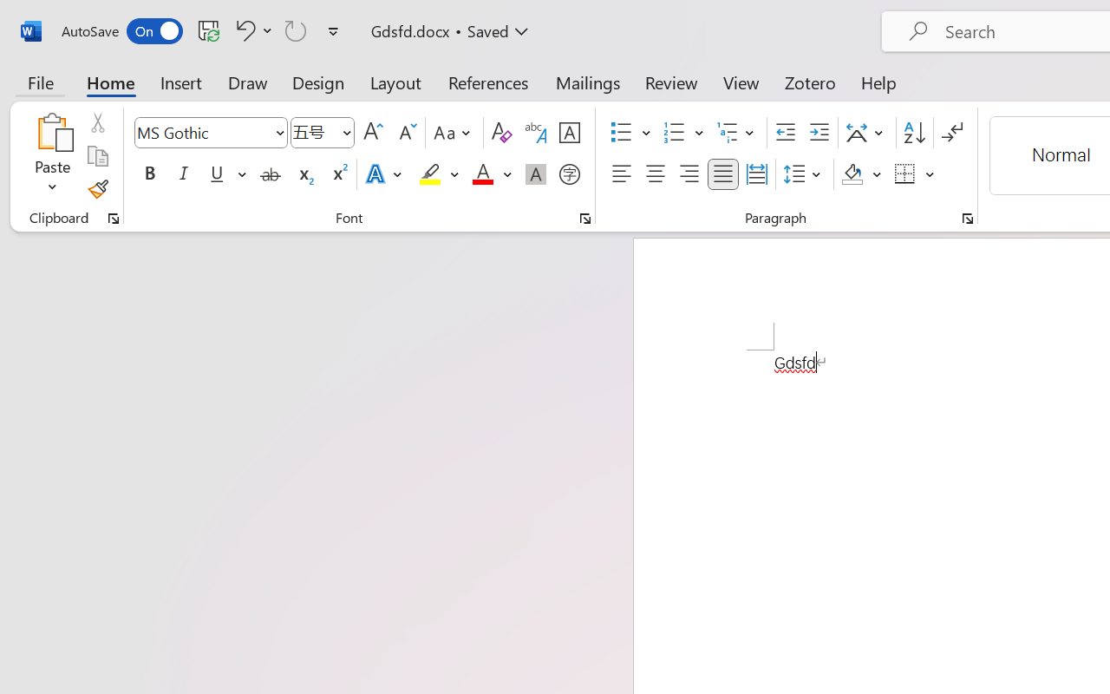 Image resolution: width=1110 pixels, height=694 pixels. Describe the element at coordinates (198, 227) in the screenshot. I see `Switch account` at that location.